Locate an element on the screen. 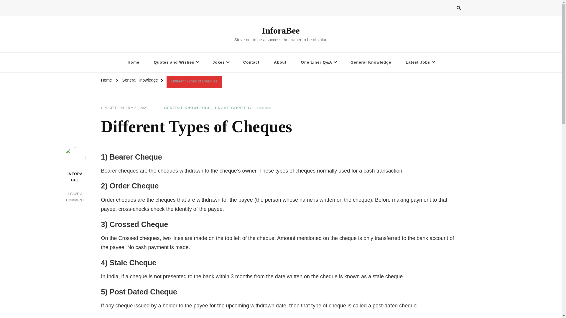 The height and width of the screenshot is (318, 566). Different Types of Cheques is located at coordinates (194, 81).